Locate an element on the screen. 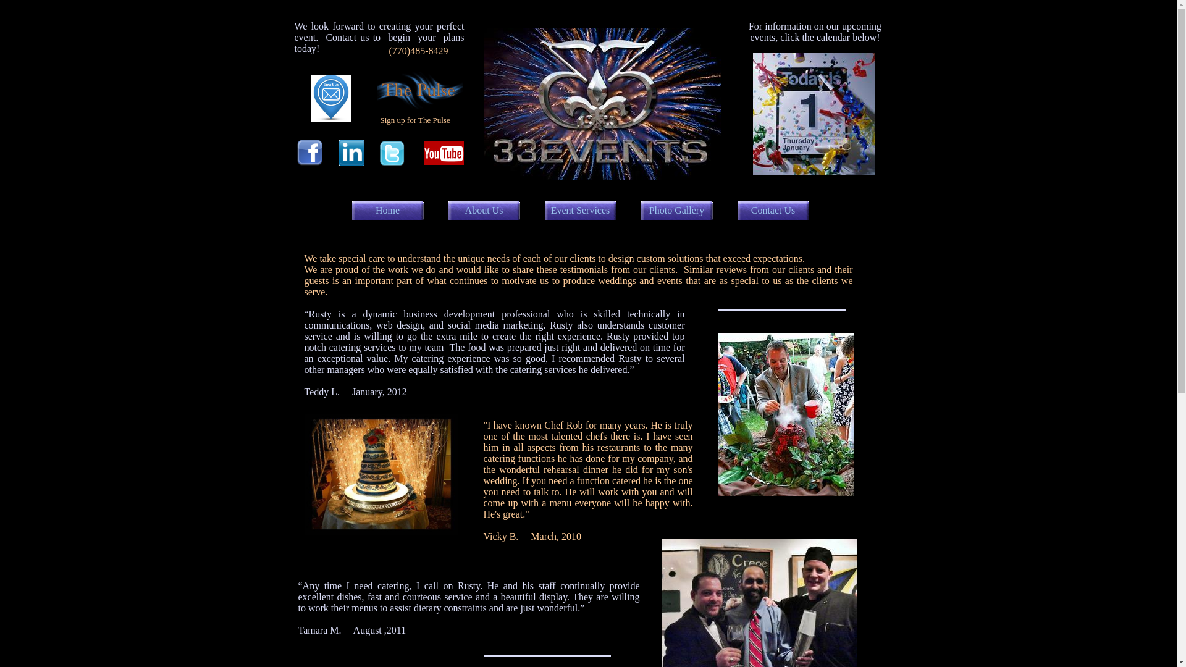  Contact Us is located at coordinates (773, 211).